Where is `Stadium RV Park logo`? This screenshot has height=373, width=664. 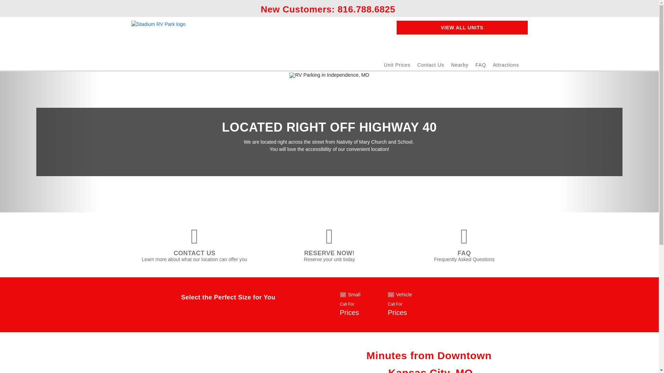
Stadium RV Park logo is located at coordinates (481, 65).